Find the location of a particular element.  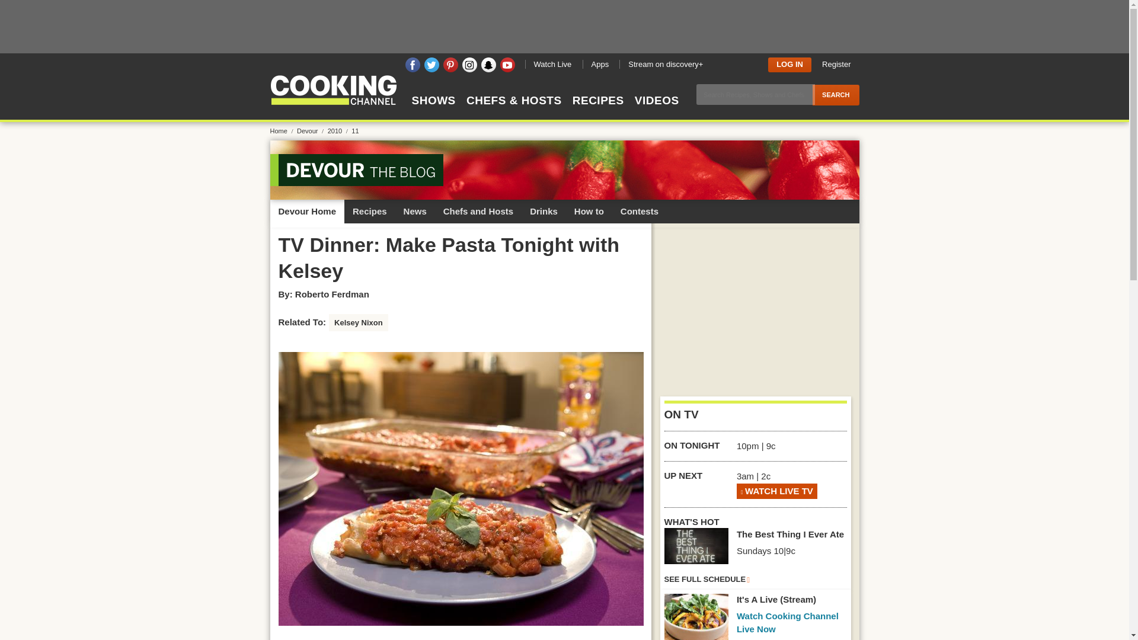

Follow us on Twitter is located at coordinates (431, 65).